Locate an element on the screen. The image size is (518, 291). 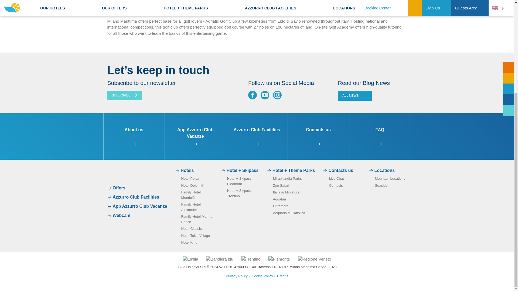
SUBSCRIBE is located at coordinates (125, 95).